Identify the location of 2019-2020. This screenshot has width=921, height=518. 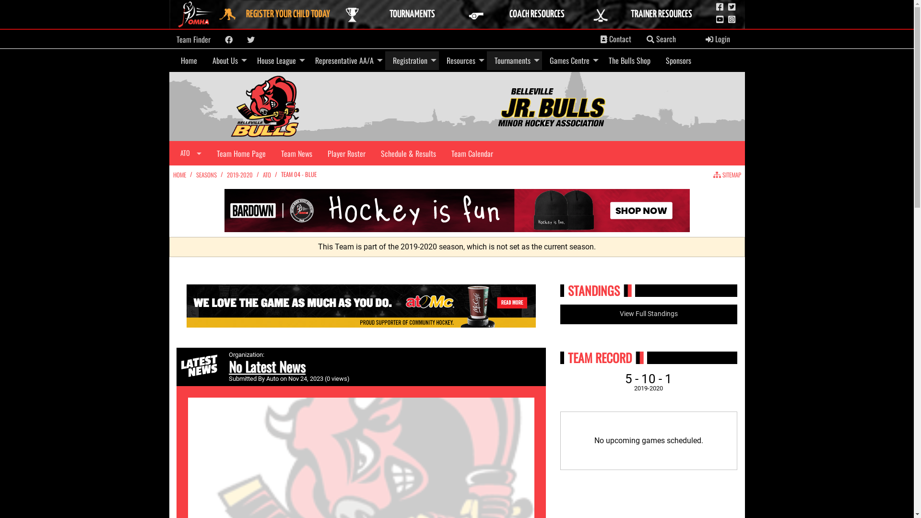
(239, 175).